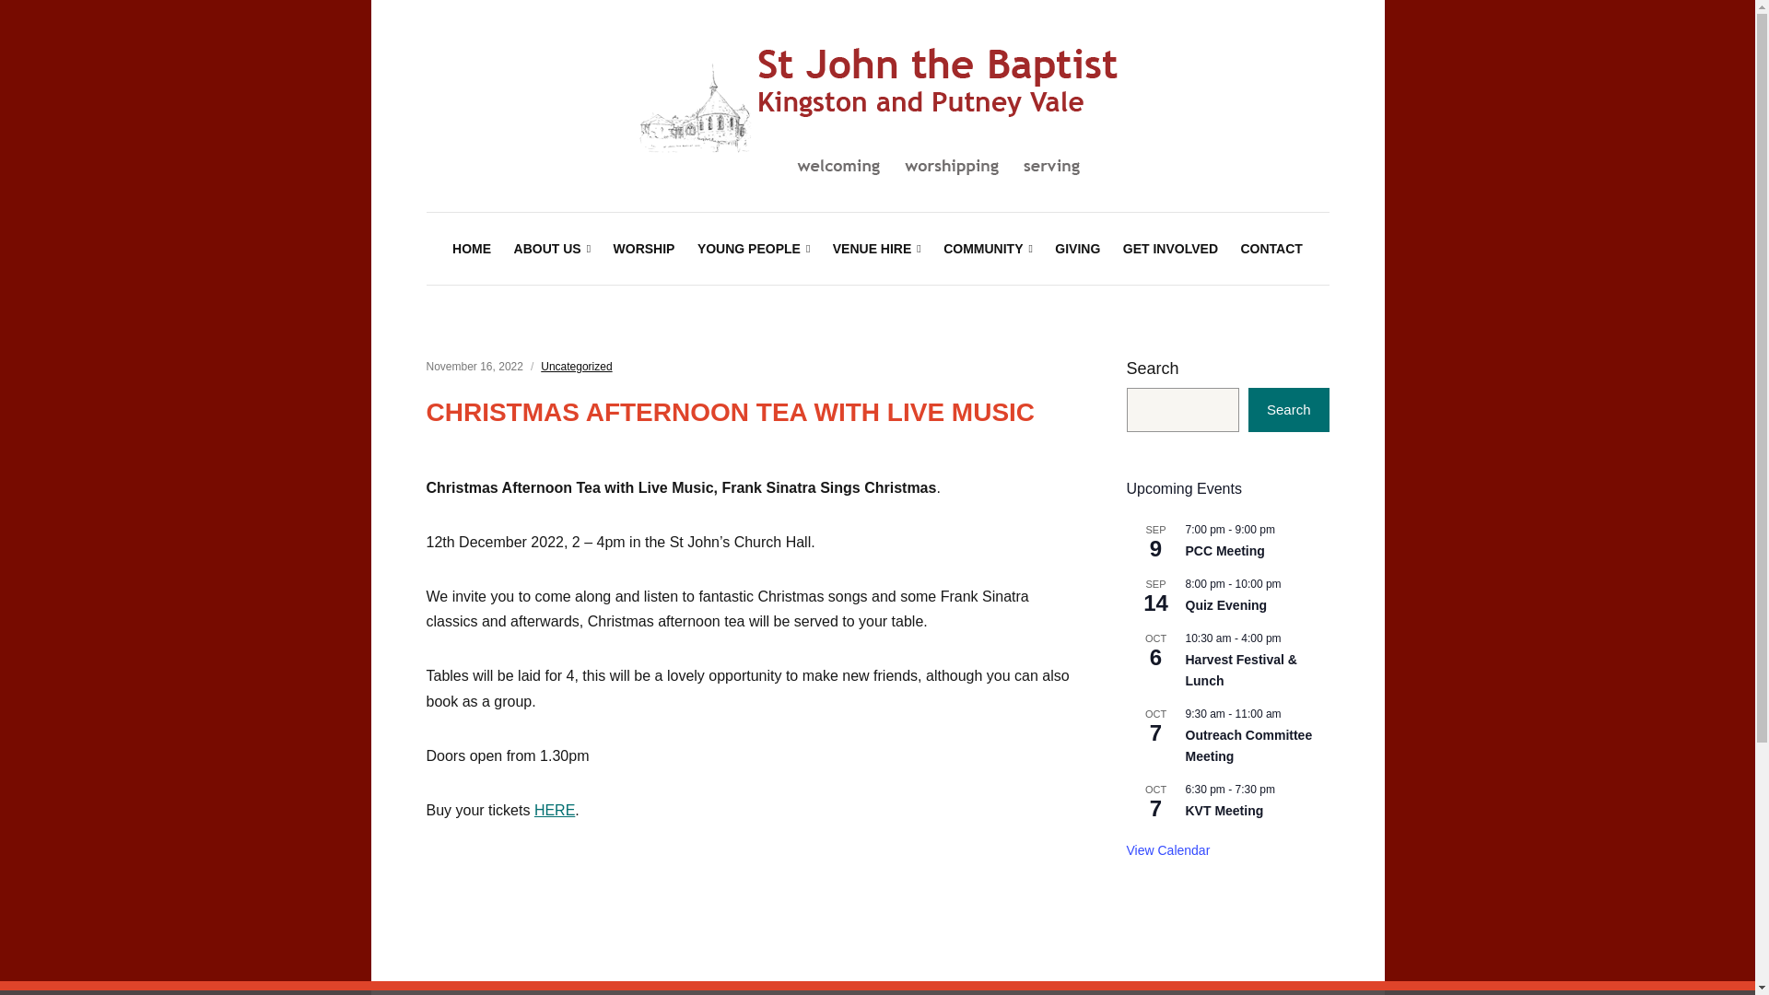 This screenshot has height=995, width=1769. What do you see at coordinates (754, 249) in the screenshot?
I see `YOUNG PEOPLE` at bounding box center [754, 249].